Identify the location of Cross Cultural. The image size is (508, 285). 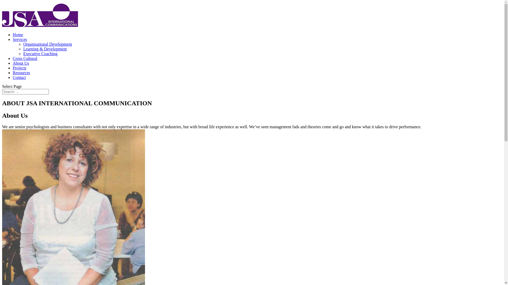
(25, 59).